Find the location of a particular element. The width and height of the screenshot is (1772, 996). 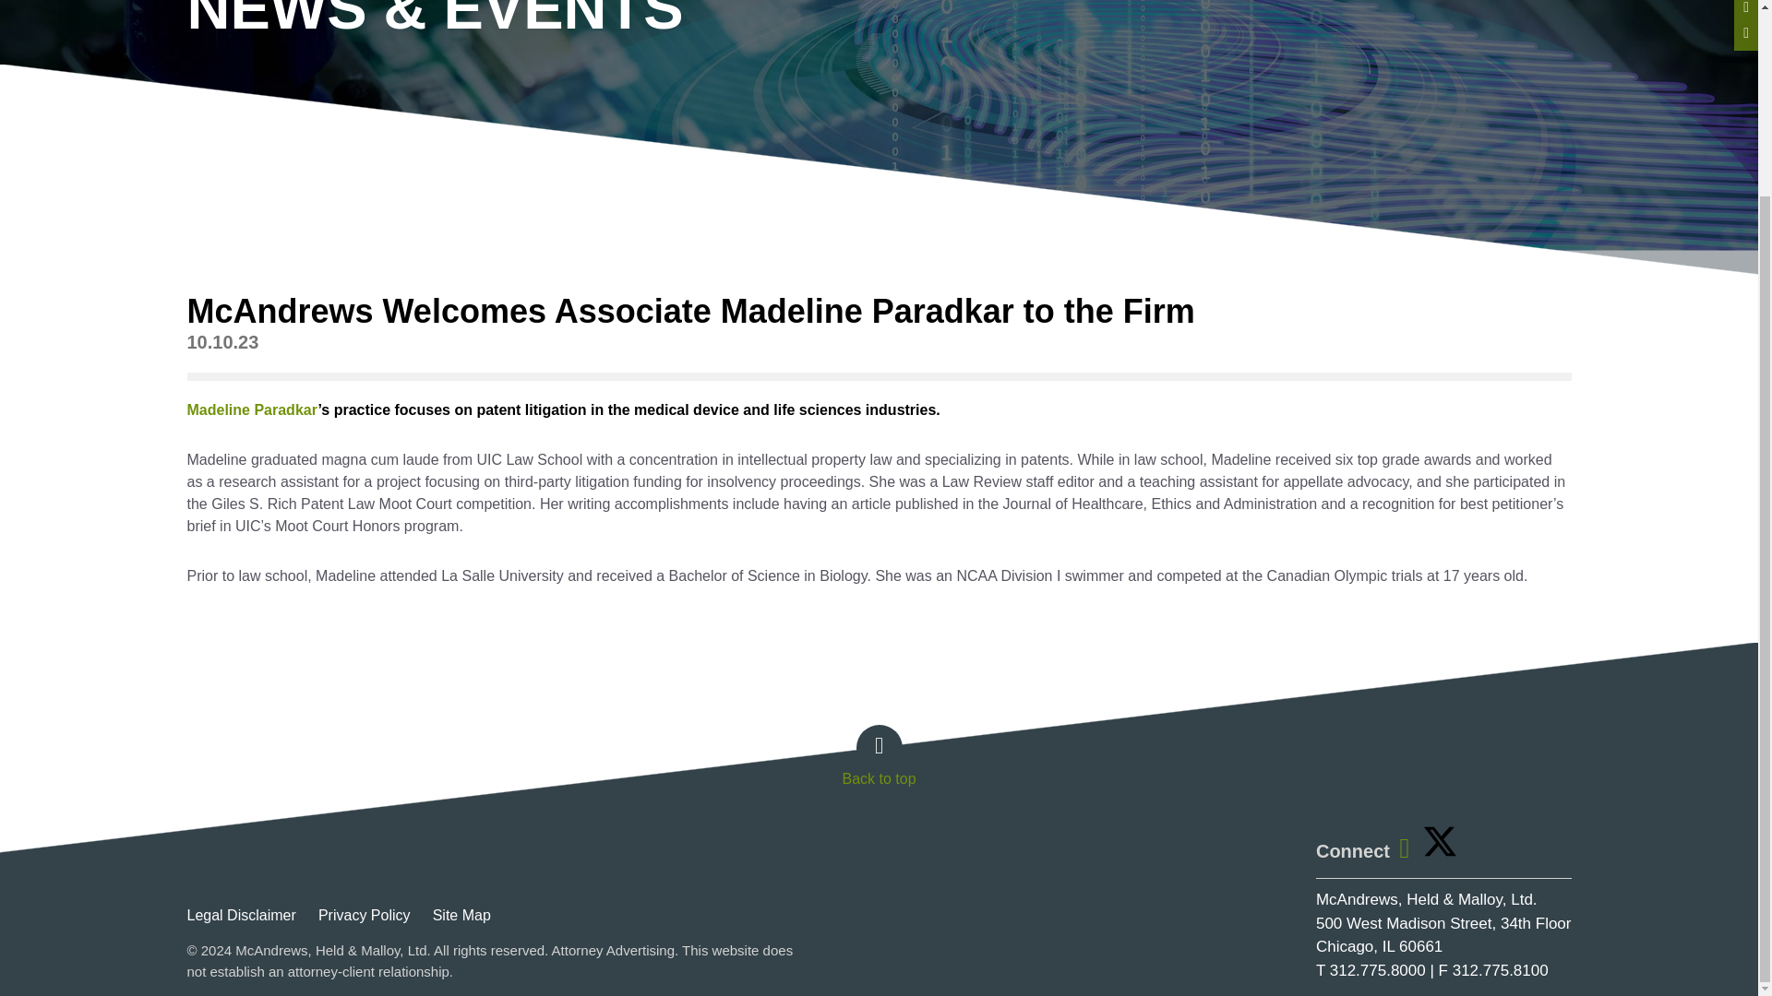

Site Map is located at coordinates (471, 915).